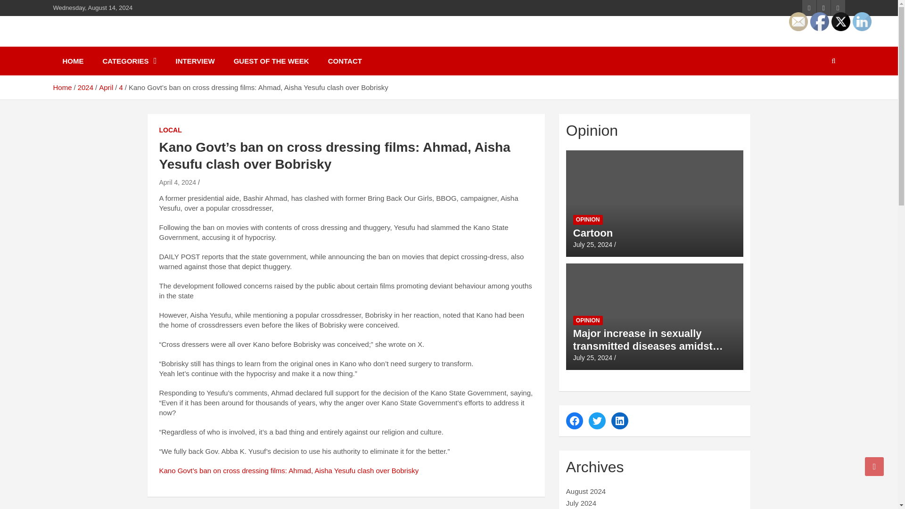 This screenshot has height=509, width=905. Describe the element at coordinates (106, 88) in the screenshot. I see `April` at that location.